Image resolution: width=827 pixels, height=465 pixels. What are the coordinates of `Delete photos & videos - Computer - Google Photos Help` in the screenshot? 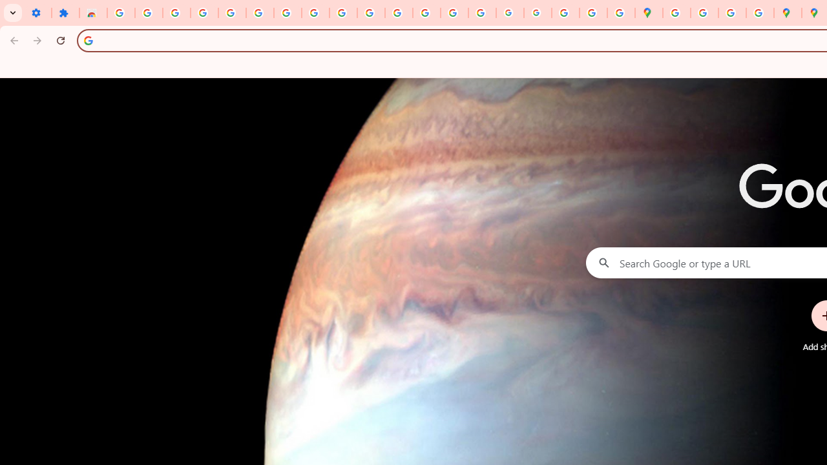 It's located at (177, 13).